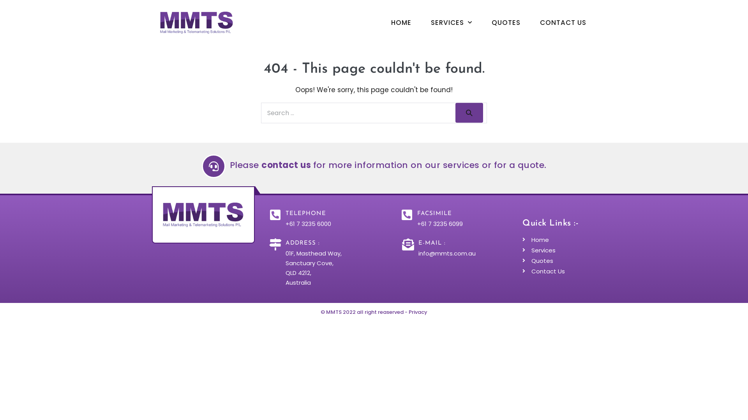  Describe the element at coordinates (556, 261) in the screenshot. I see `Quotes` at that location.